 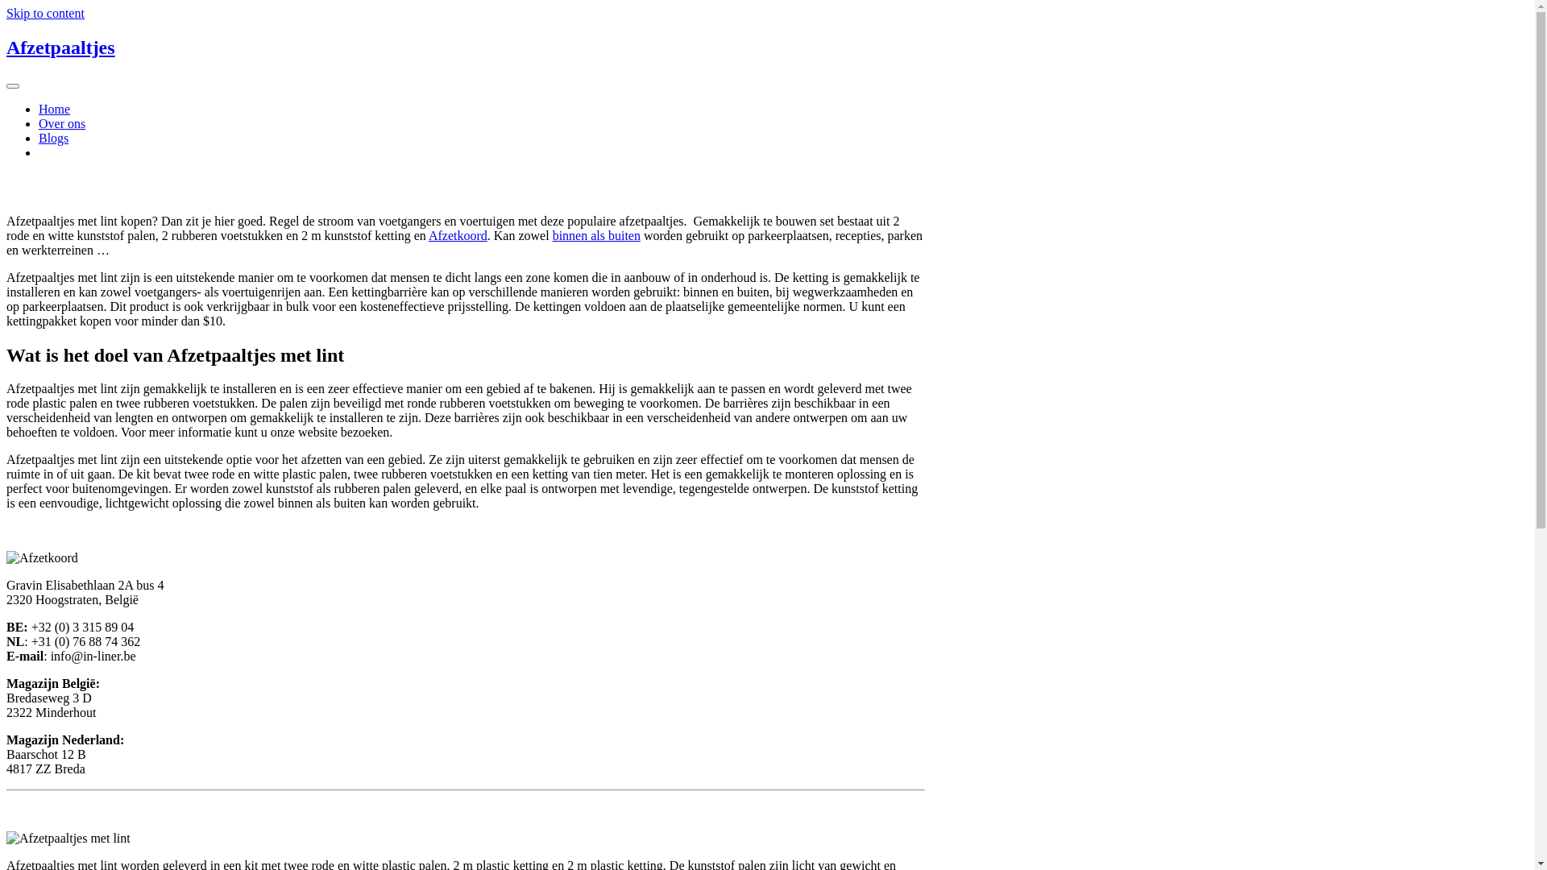 What do you see at coordinates (53, 139) in the screenshot?
I see `Blogs` at bounding box center [53, 139].